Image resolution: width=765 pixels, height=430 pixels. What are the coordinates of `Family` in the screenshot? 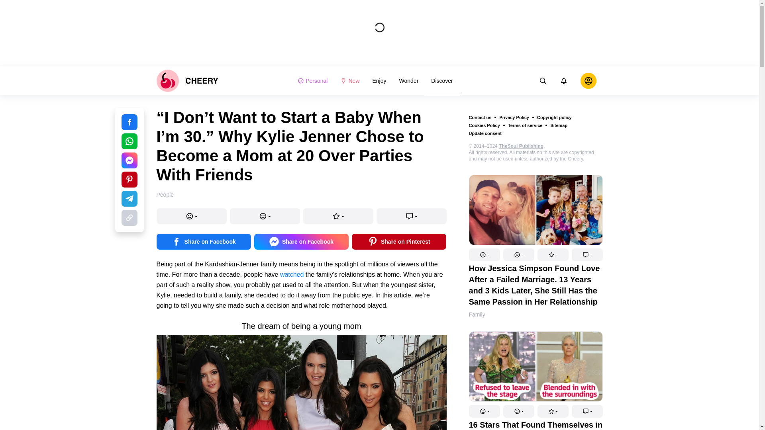 It's located at (477, 315).